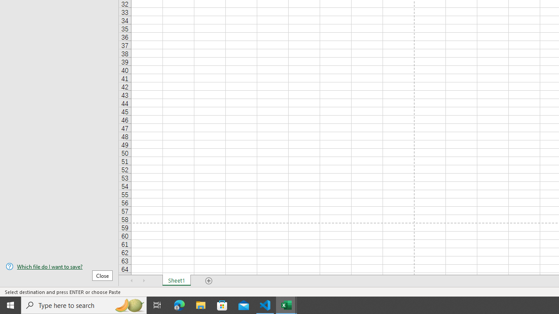 The width and height of the screenshot is (559, 314). Describe the element at coordinates (10, 305) in the screenshot. I see `Start` at that location.